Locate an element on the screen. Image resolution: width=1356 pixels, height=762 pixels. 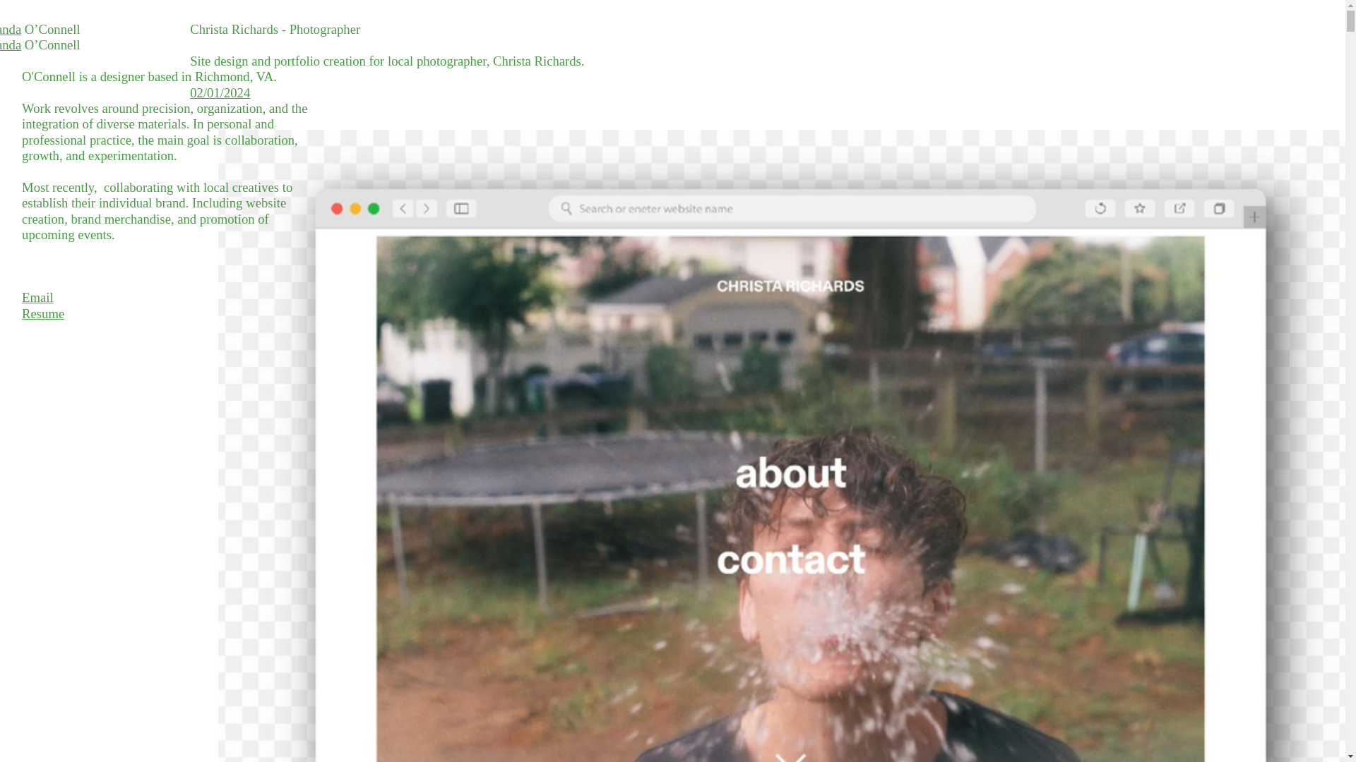
Amanda is located at coordinates (11, 29).